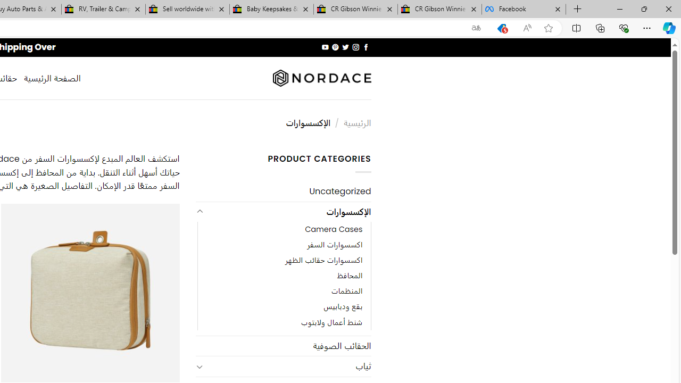 The image size is (681, 383). I want to click on Camera Cases, so click(284, 230).